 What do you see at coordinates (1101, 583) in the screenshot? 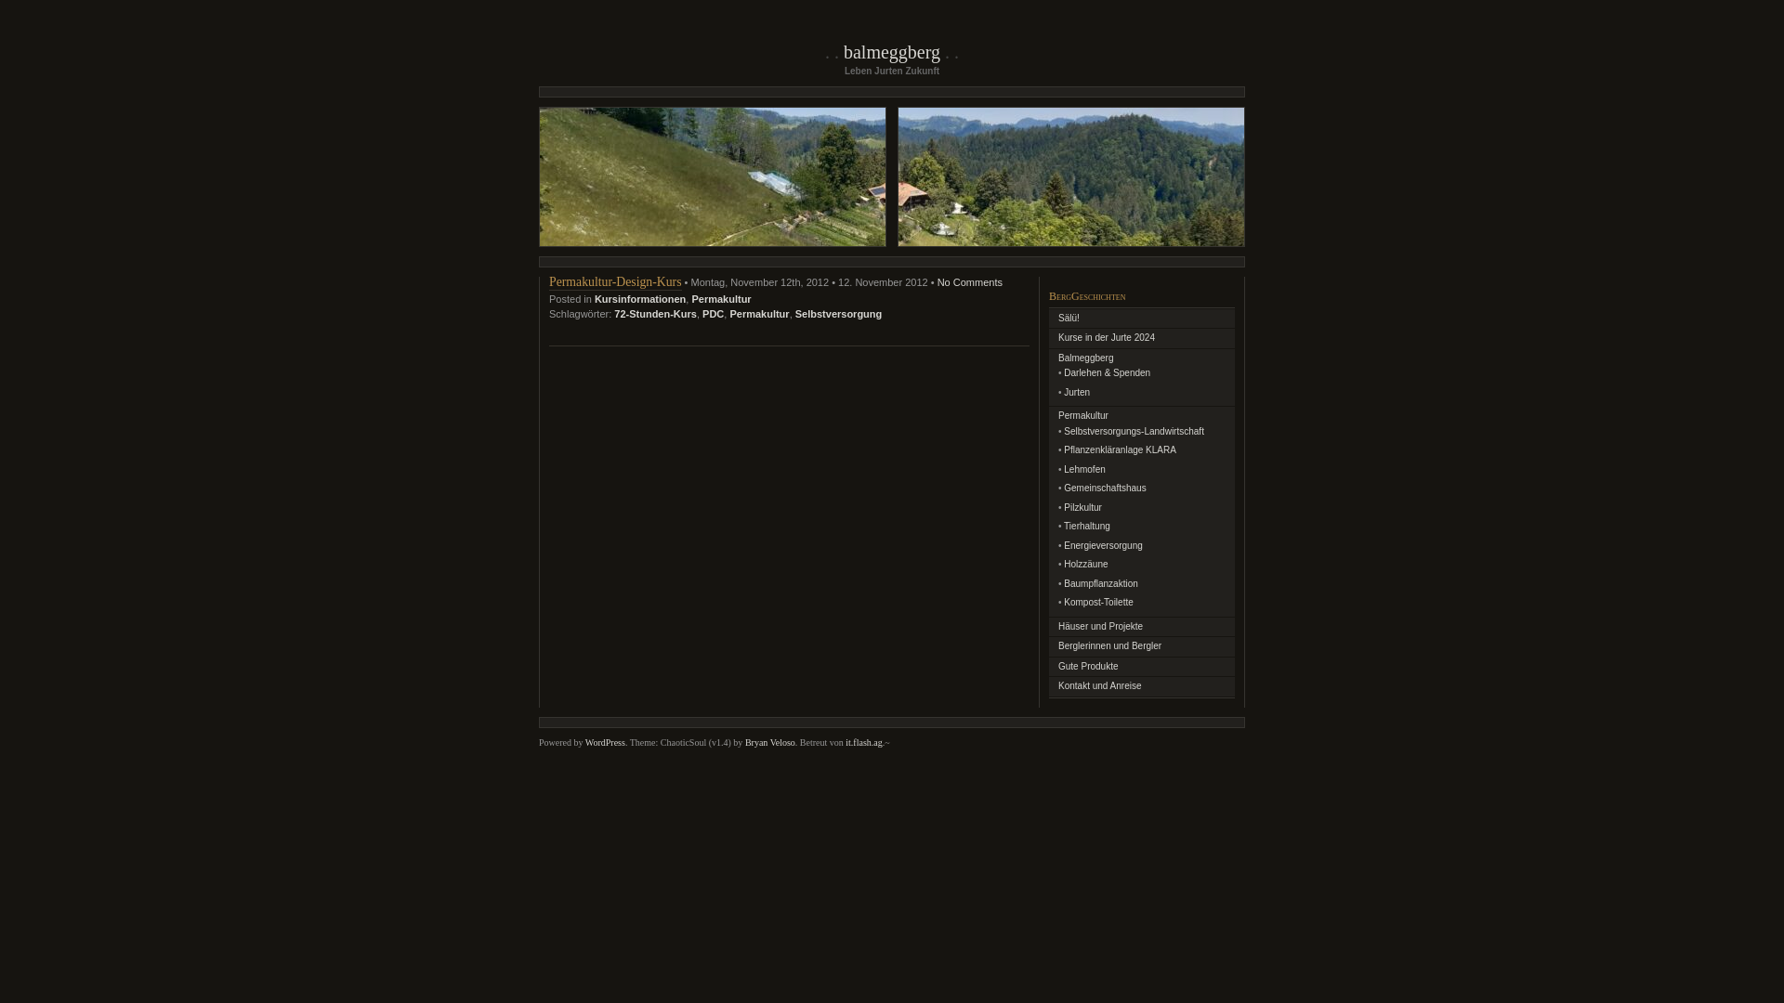
I see `Baumpflanzaktion` at bounding box center [1101, 583].